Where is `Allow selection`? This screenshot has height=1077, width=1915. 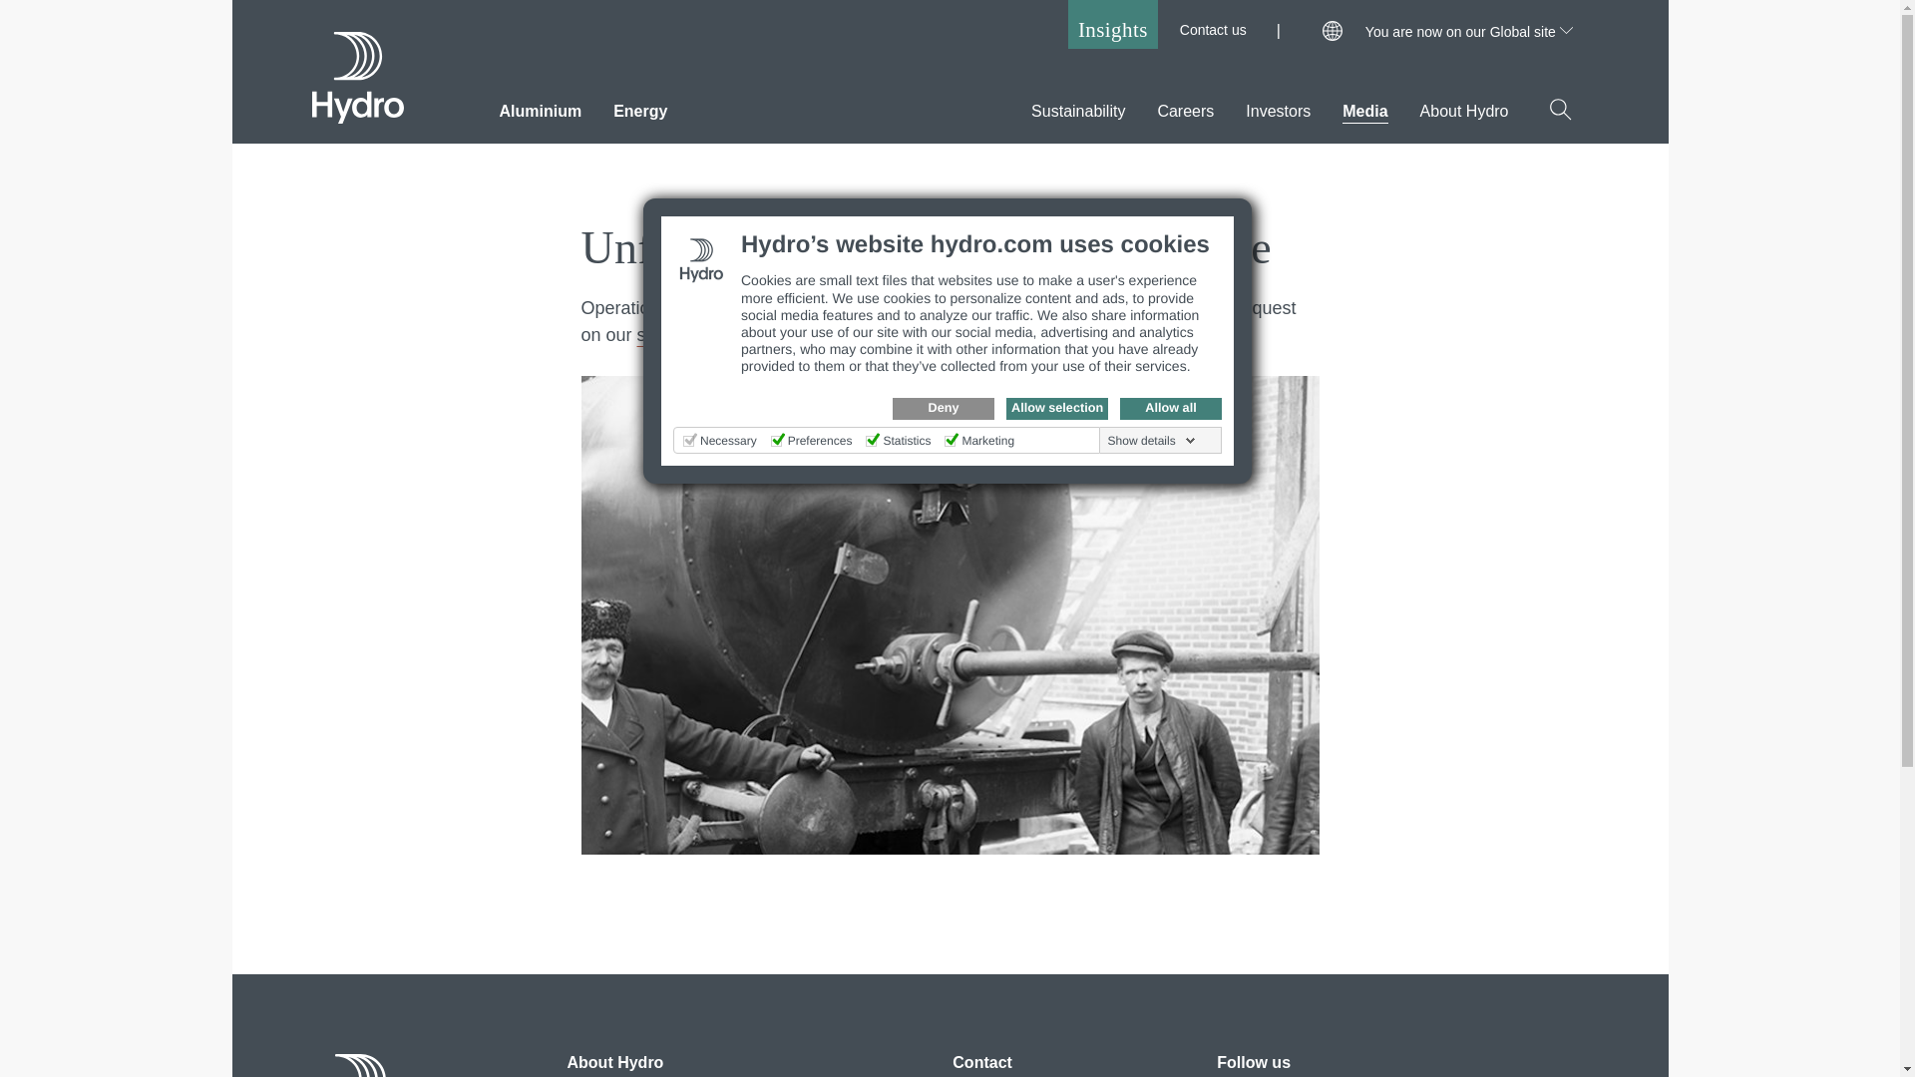 Allow selection is located at coordinates (1057, 409).